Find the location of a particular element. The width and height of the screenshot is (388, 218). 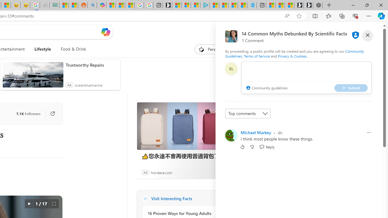

Interesting Facts is located at coordinates (145, 199).